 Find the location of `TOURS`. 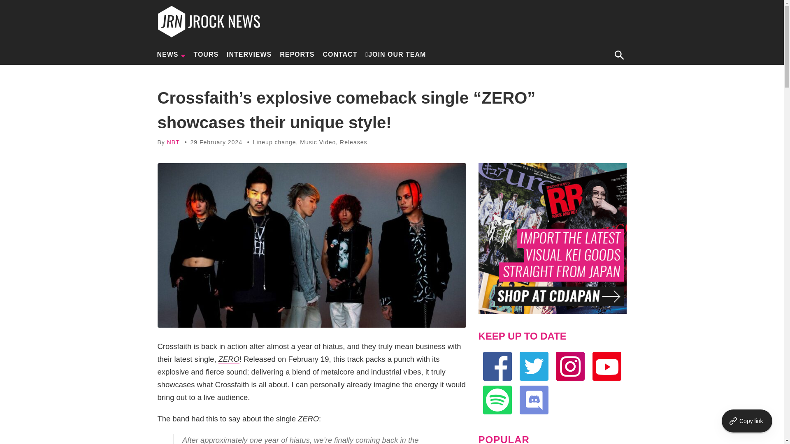

TOURS is located at coordinates (206, 54).